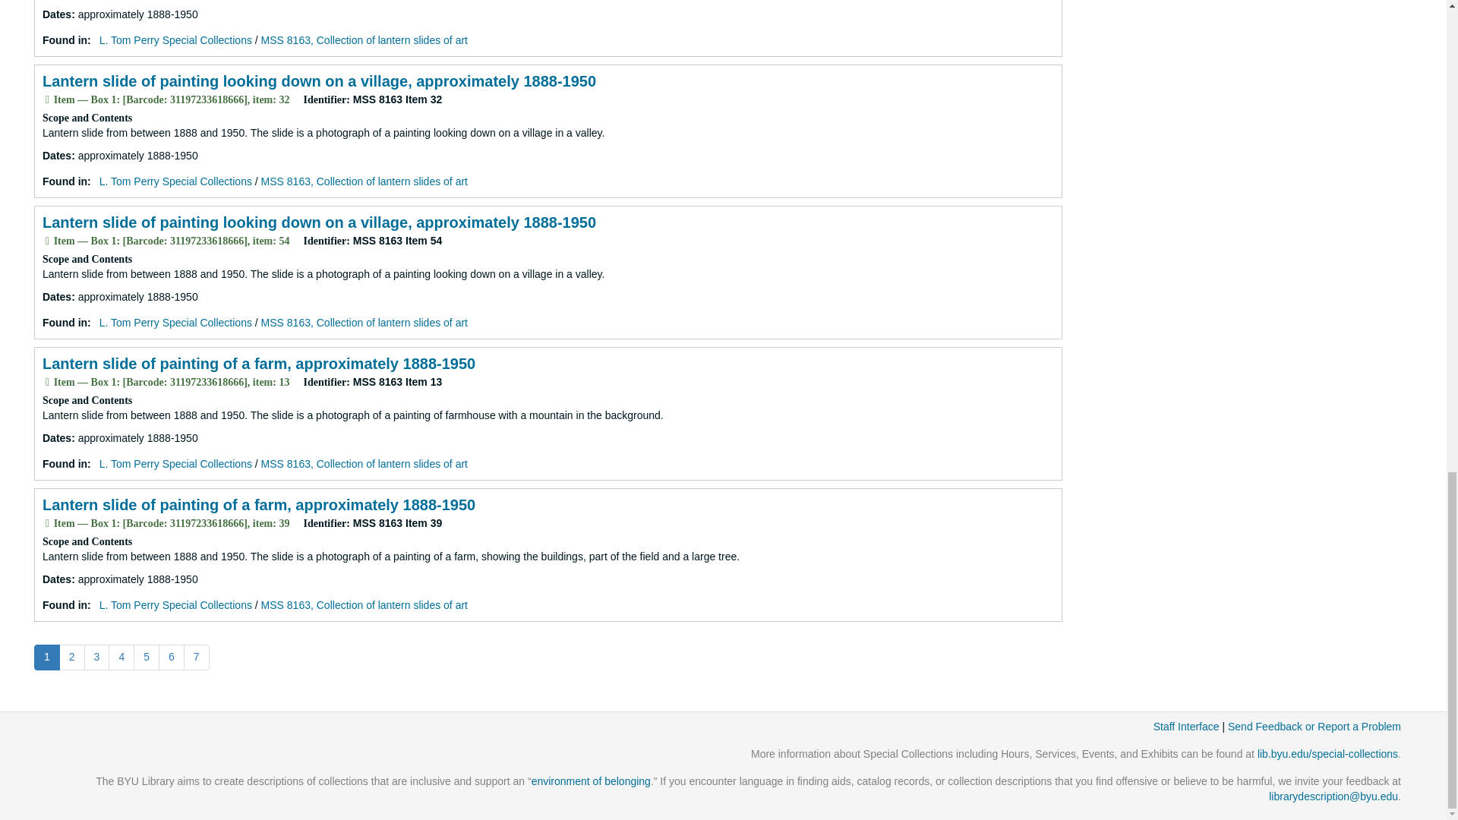 The width and height of the screenshot is (1458, 820). I want to click on translation missing: en.dates, so click(56, 438).